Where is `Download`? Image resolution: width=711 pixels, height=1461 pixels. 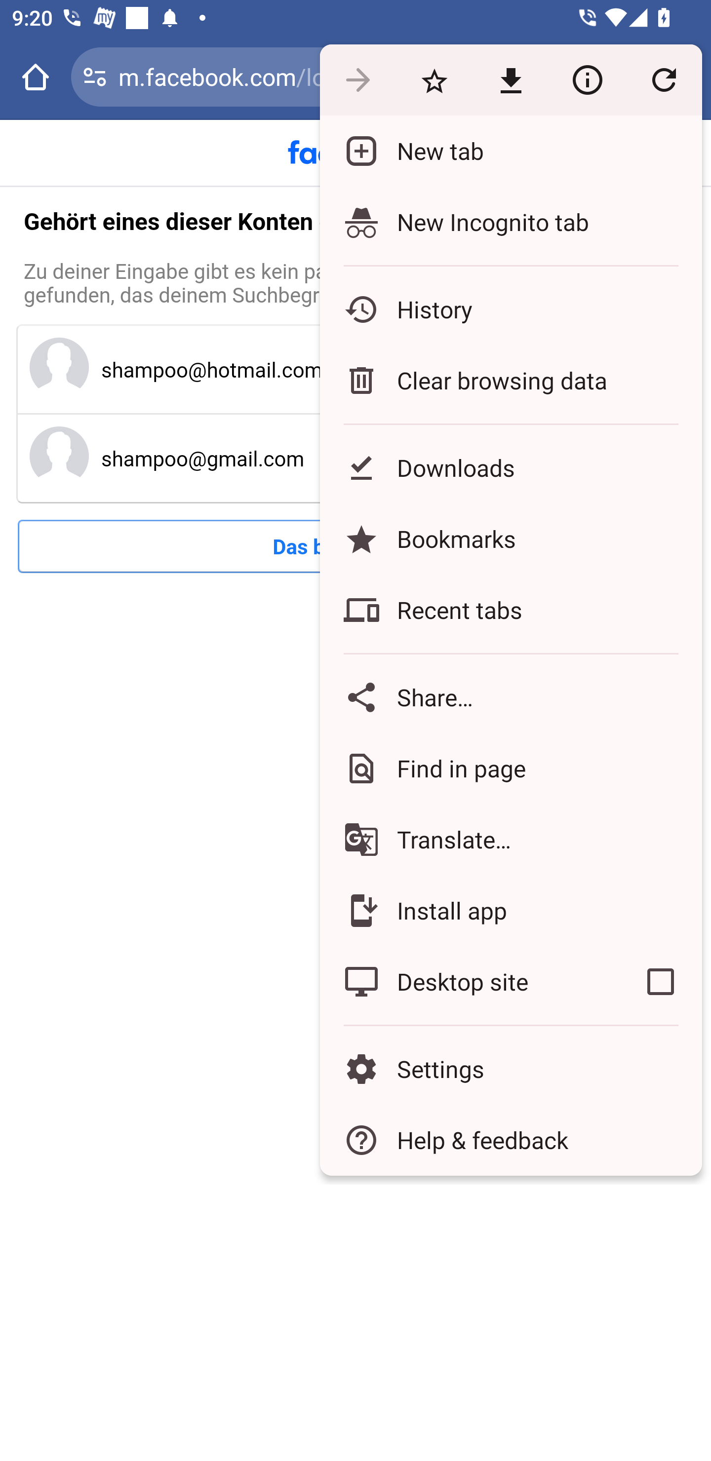 Download is located at coordinates (511, 79).